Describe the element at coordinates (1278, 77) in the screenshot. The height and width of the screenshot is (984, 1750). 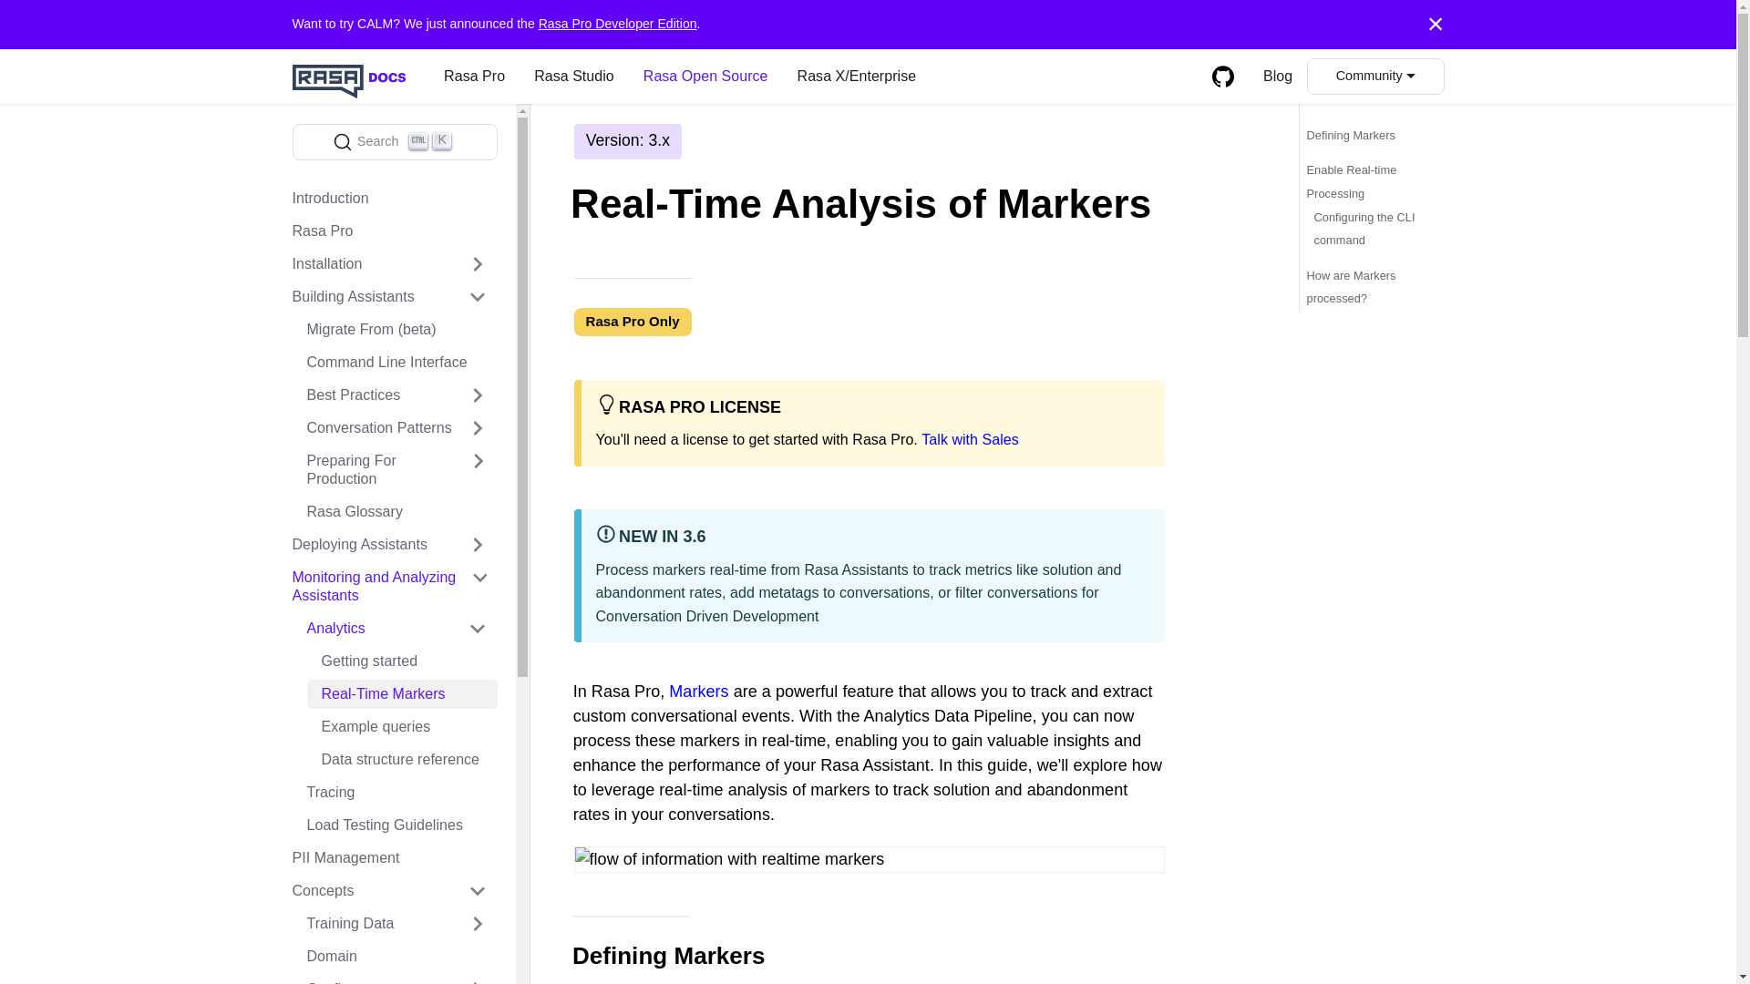
I see `Blog` at that location.